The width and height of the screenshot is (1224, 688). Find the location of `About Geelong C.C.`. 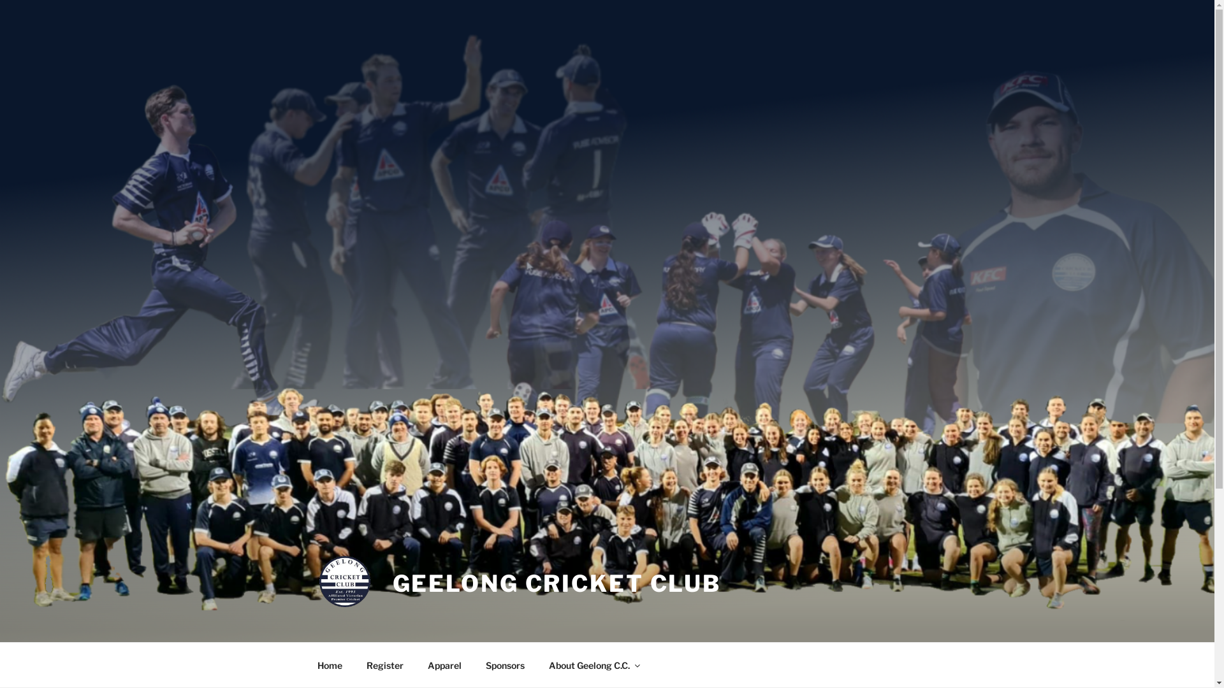

About Geelong C.C. is located at coordinates (594, 665).